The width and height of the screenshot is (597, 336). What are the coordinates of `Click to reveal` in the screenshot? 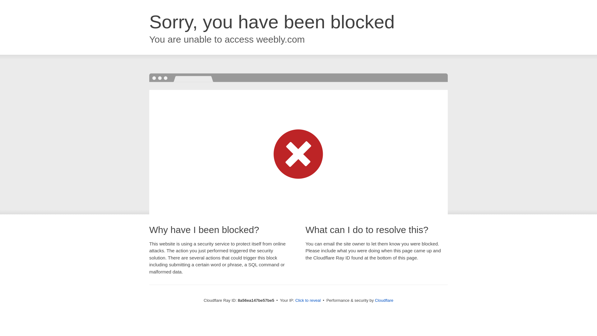 It's located at (308, 301).